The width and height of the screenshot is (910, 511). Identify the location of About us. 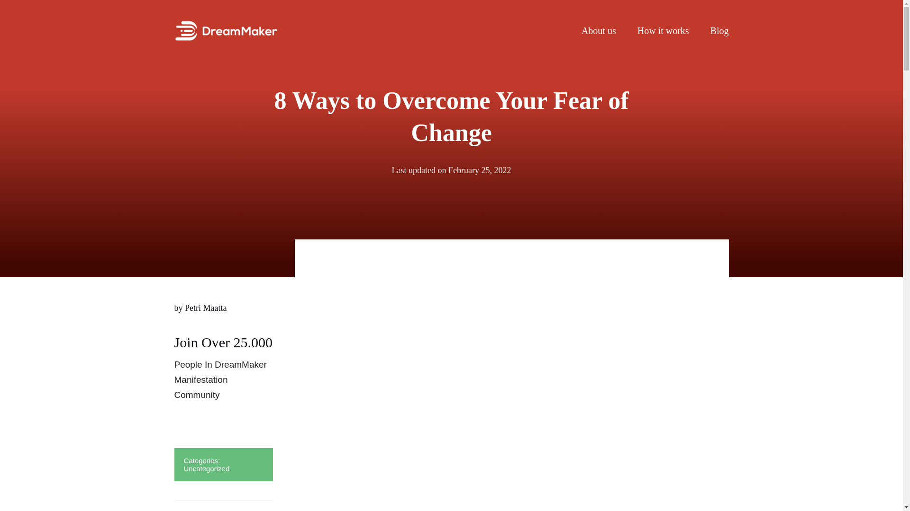
(598, 30).